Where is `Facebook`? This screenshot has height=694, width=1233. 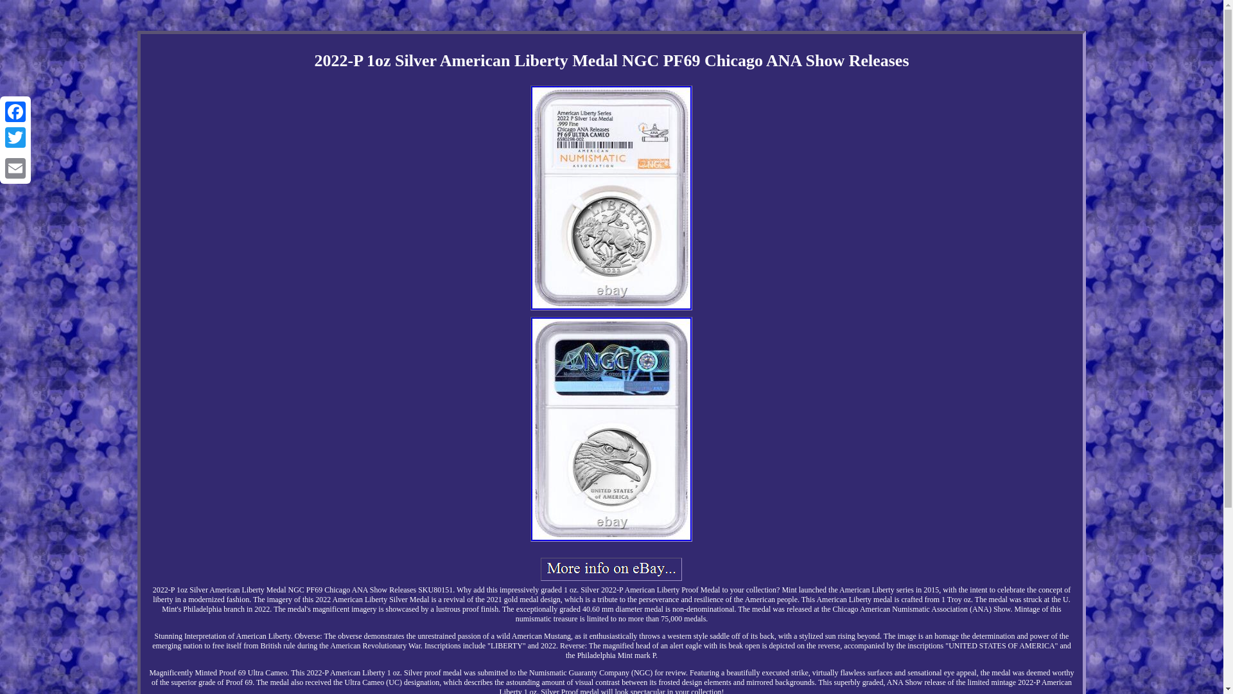 Facebook is located at coordinates (15, 112).